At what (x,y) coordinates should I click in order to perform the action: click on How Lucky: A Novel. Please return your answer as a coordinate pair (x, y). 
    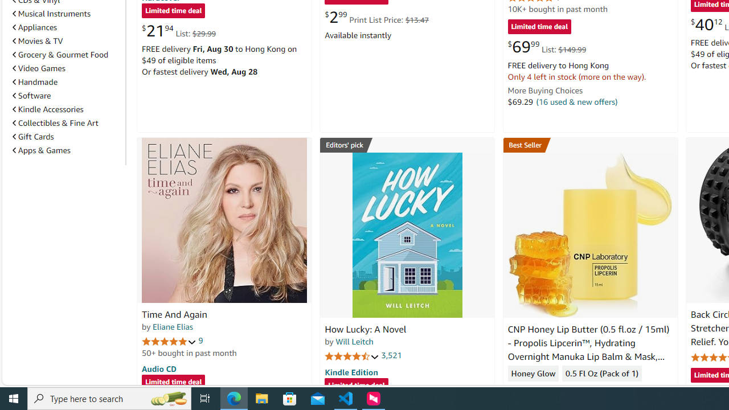
    Looking at the image, I should click on (407, 235).